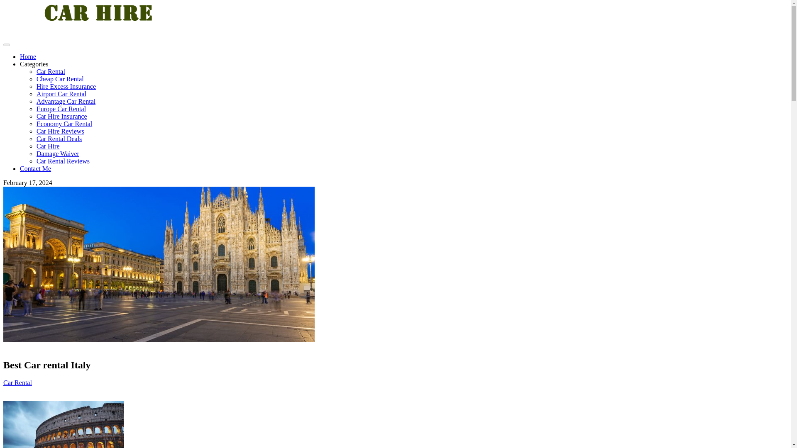 The width and height of the screenshot is (797, 448). I want to click on Car Rental, so click(17, 382).